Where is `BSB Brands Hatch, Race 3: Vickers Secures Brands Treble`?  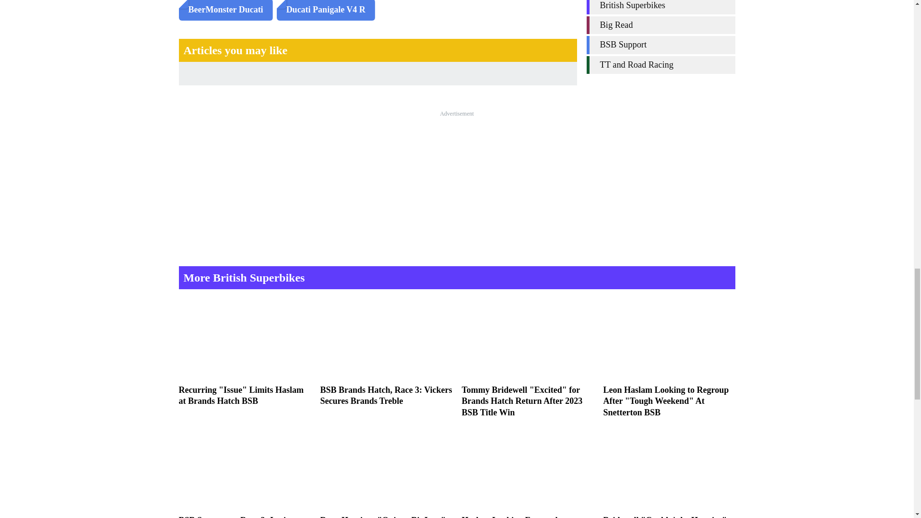 BSB Brands Hatch, Race 3: Vickers Secures Brands Treble is located at coordinates (386, 352).